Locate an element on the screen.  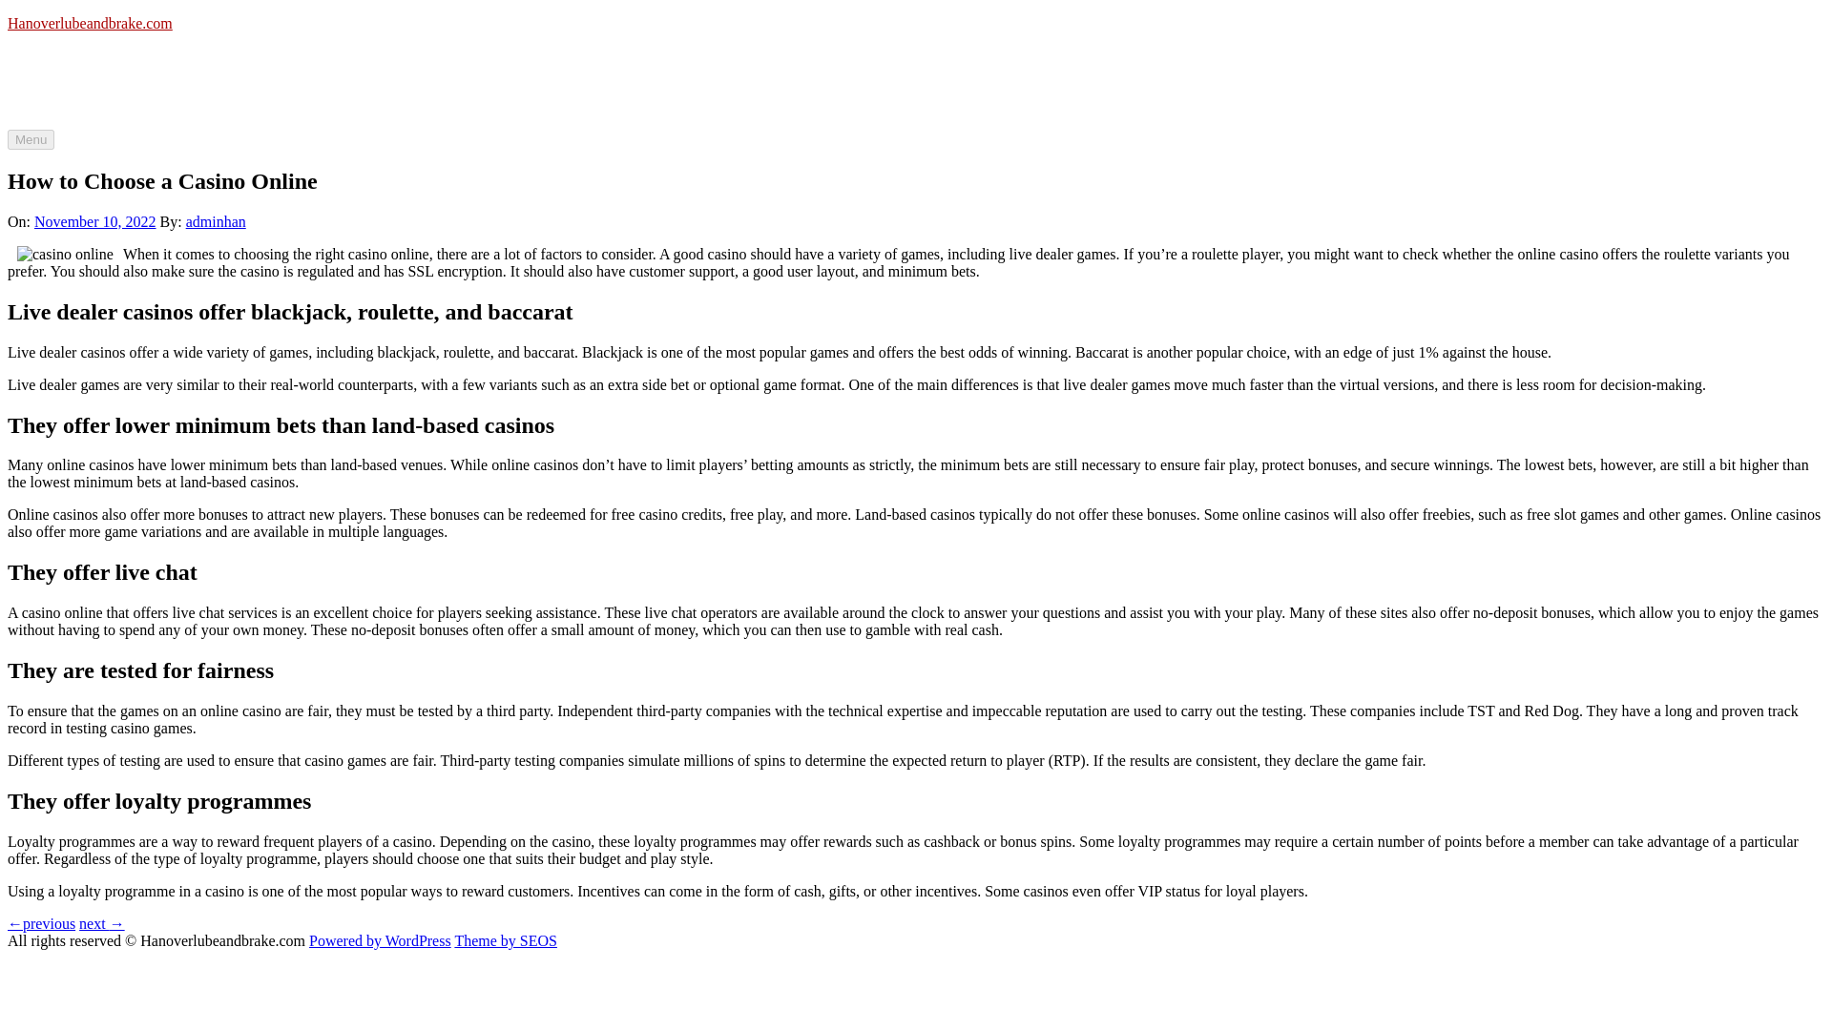
Hanoverlubeandbrake.com is located at coordinates (90, 23).